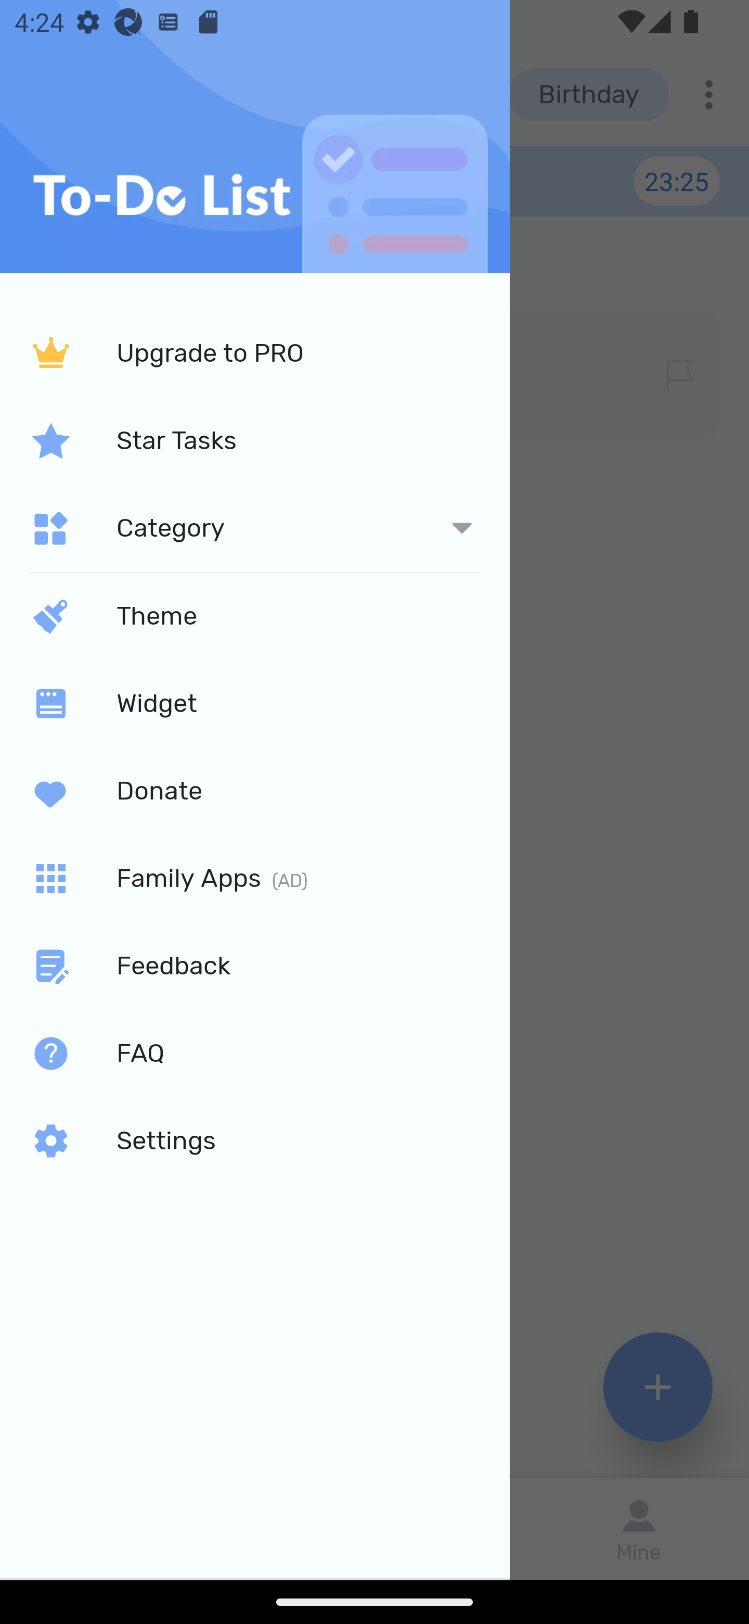 This screenshot has width=749, height=1624. I want to click on Star Tasks, so click(255, 440).